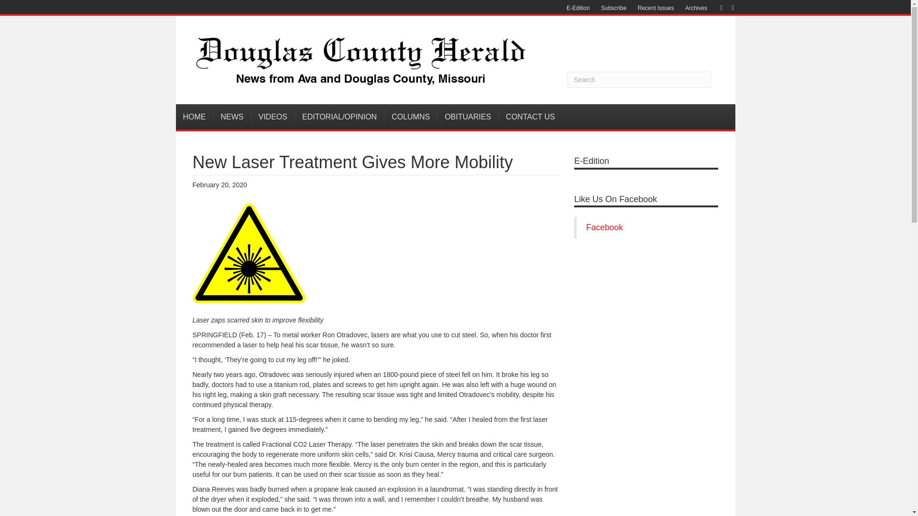 The height and width of the screenshot is (516, 918). What do you see at coordinates (656, 8) in the screenshot?
I see `Recent Issues` at bounding box center [656, 8].